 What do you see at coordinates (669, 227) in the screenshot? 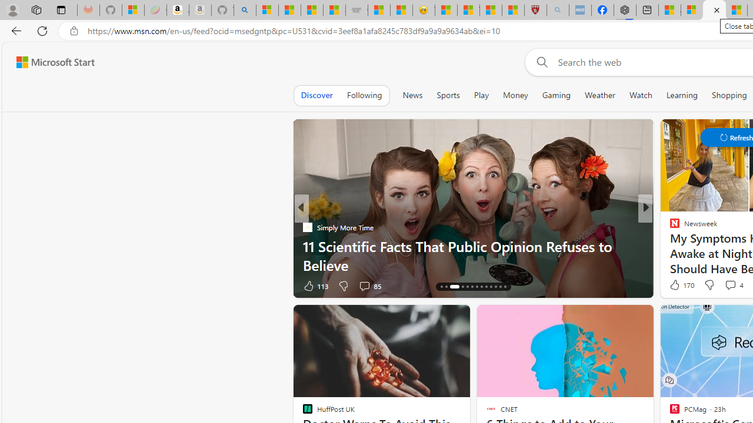
I see `Digital Trends` at bounding box center [669, 227].